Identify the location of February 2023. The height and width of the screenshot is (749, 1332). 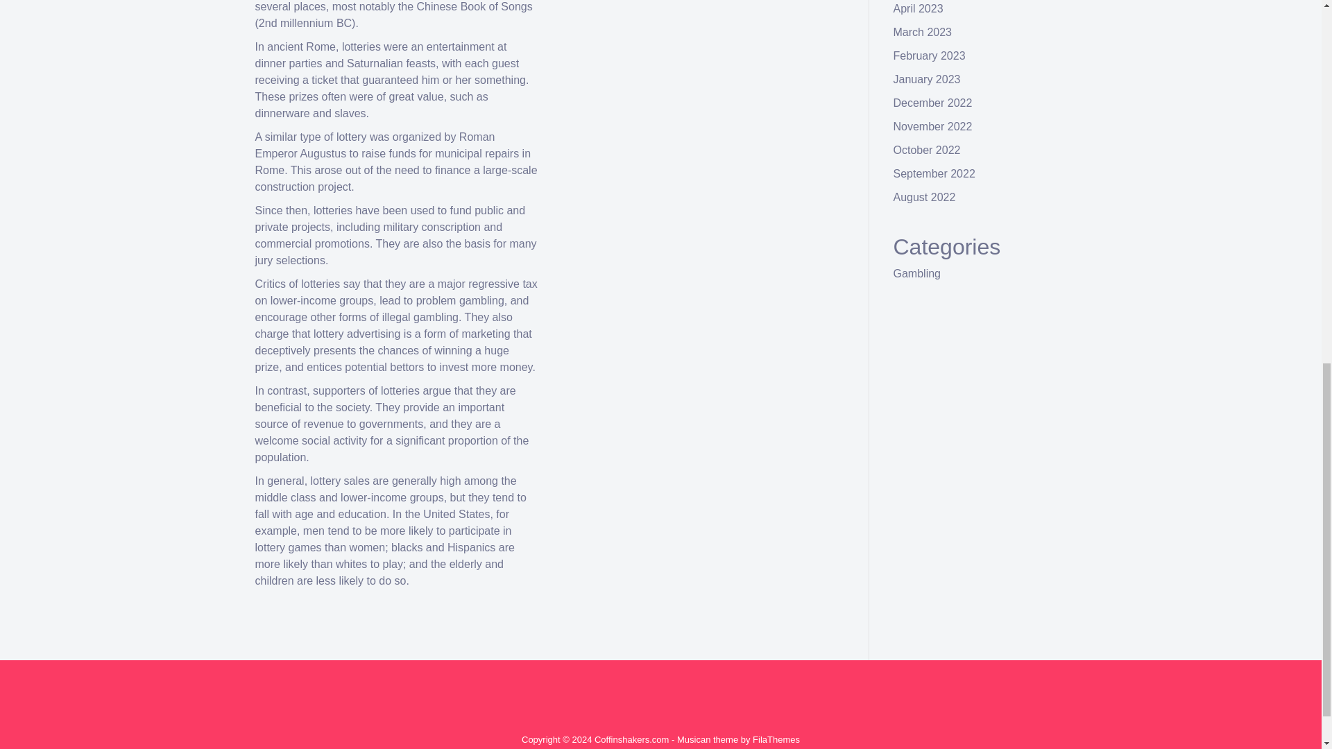
(930, 55).